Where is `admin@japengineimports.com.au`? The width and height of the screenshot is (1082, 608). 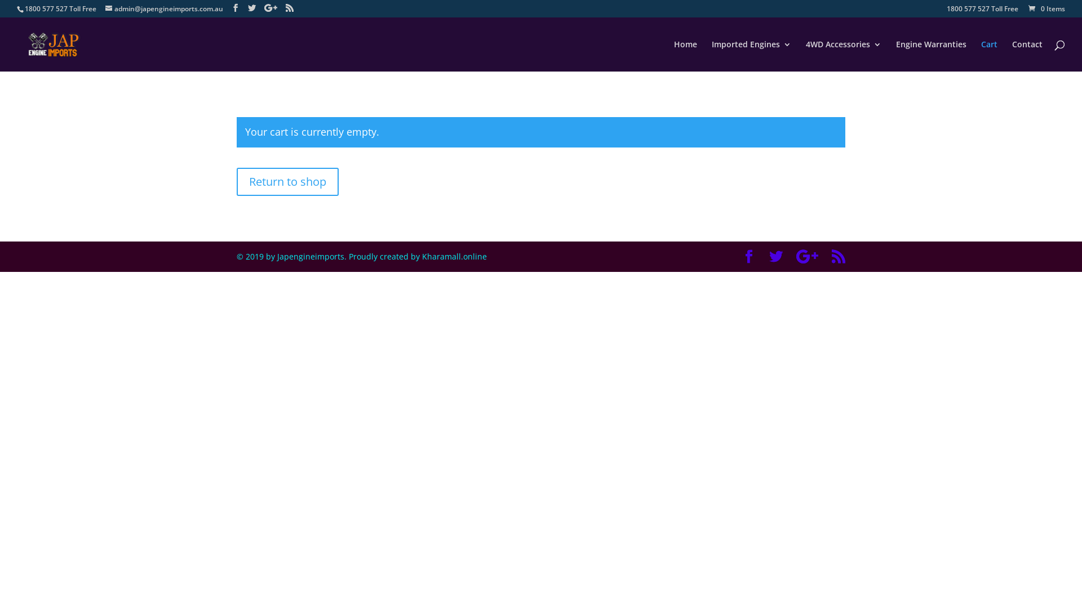
admin@japengineimports.com.au is located at coordinates (165, 9).